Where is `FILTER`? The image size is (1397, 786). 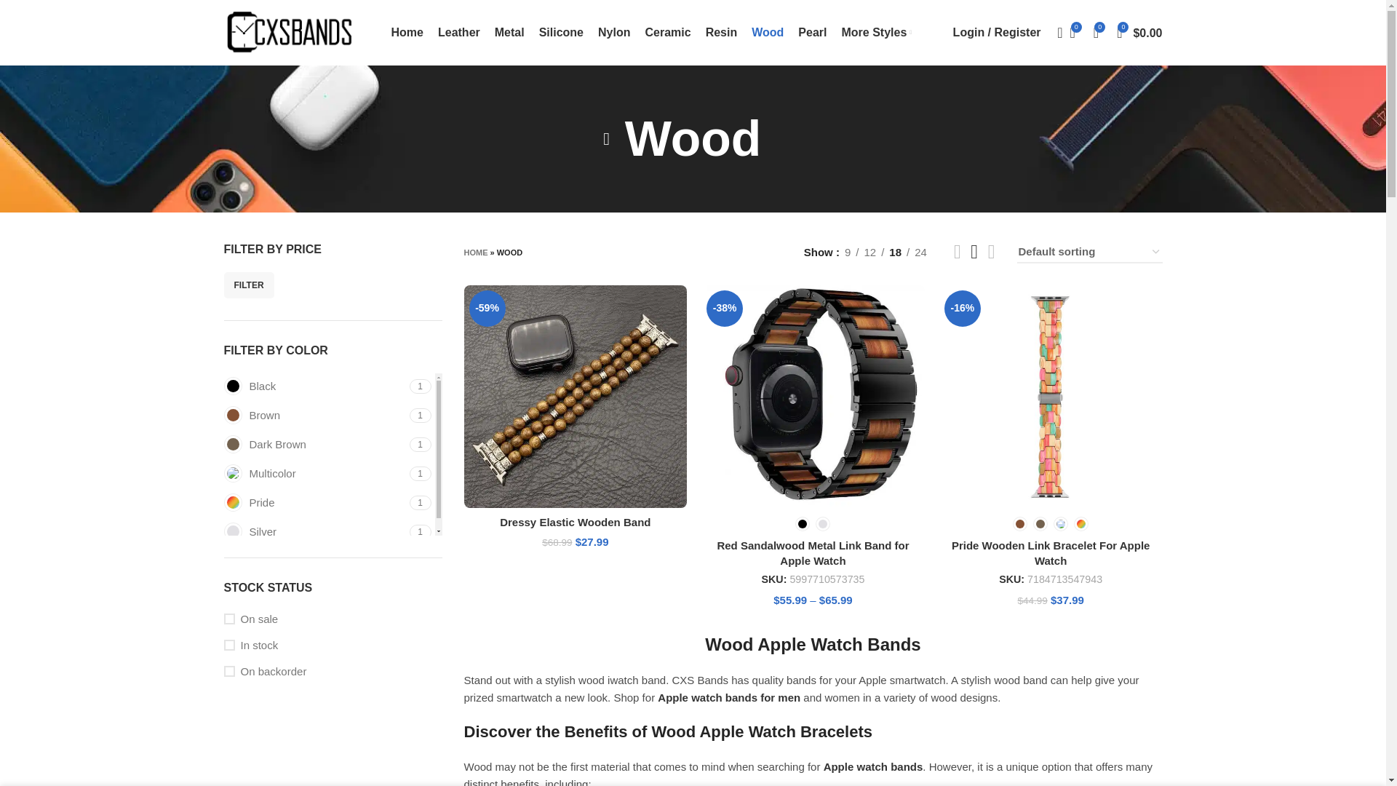 FILTER is located at coordinates (249, 285).